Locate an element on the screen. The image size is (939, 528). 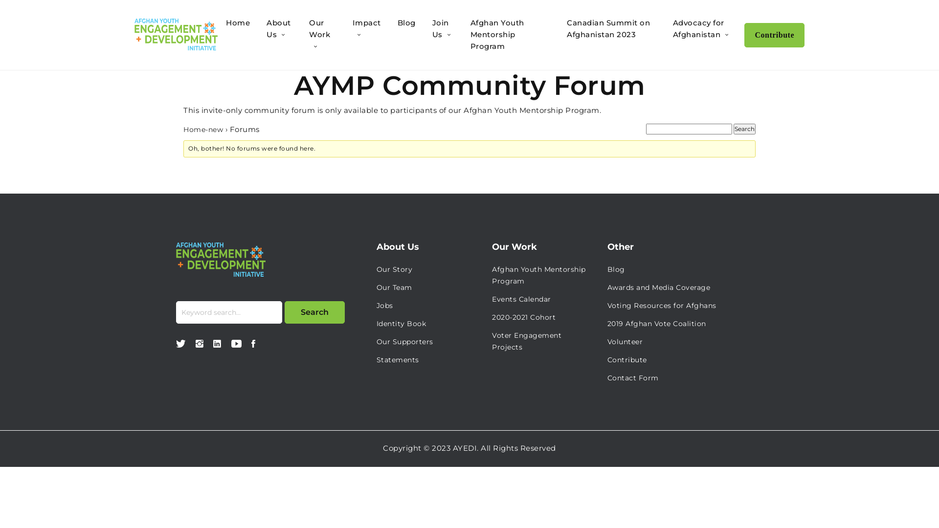
Search is located at coordinates (744, 129).